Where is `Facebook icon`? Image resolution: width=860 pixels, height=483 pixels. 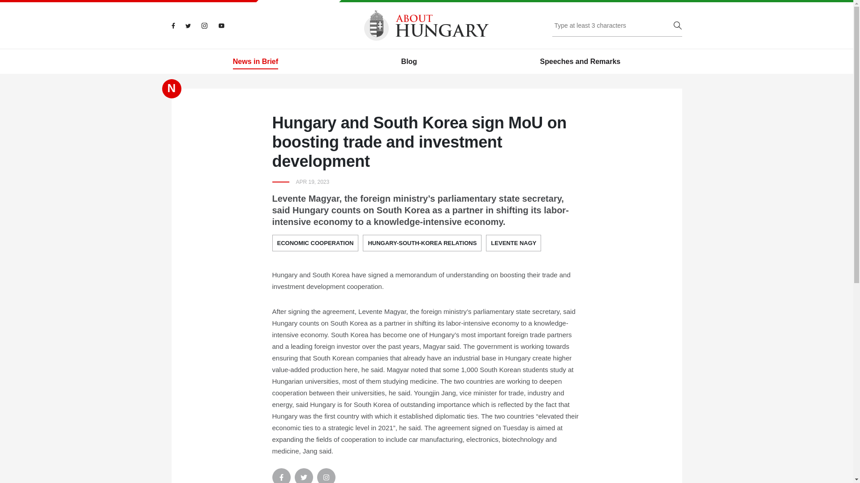 Facebook icon is located at coordinates (281, 475).